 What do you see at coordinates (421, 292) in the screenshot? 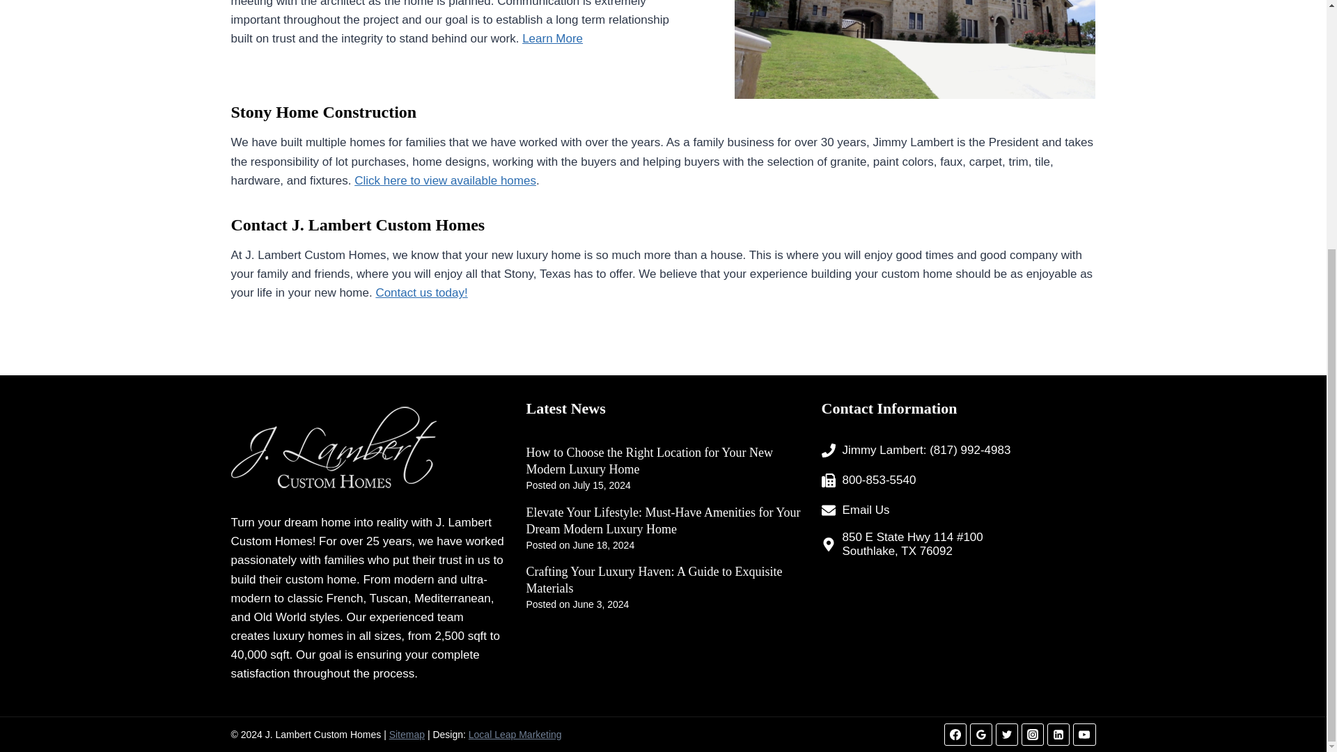
I see `Contact us today!` at bounding box center [421, 292].